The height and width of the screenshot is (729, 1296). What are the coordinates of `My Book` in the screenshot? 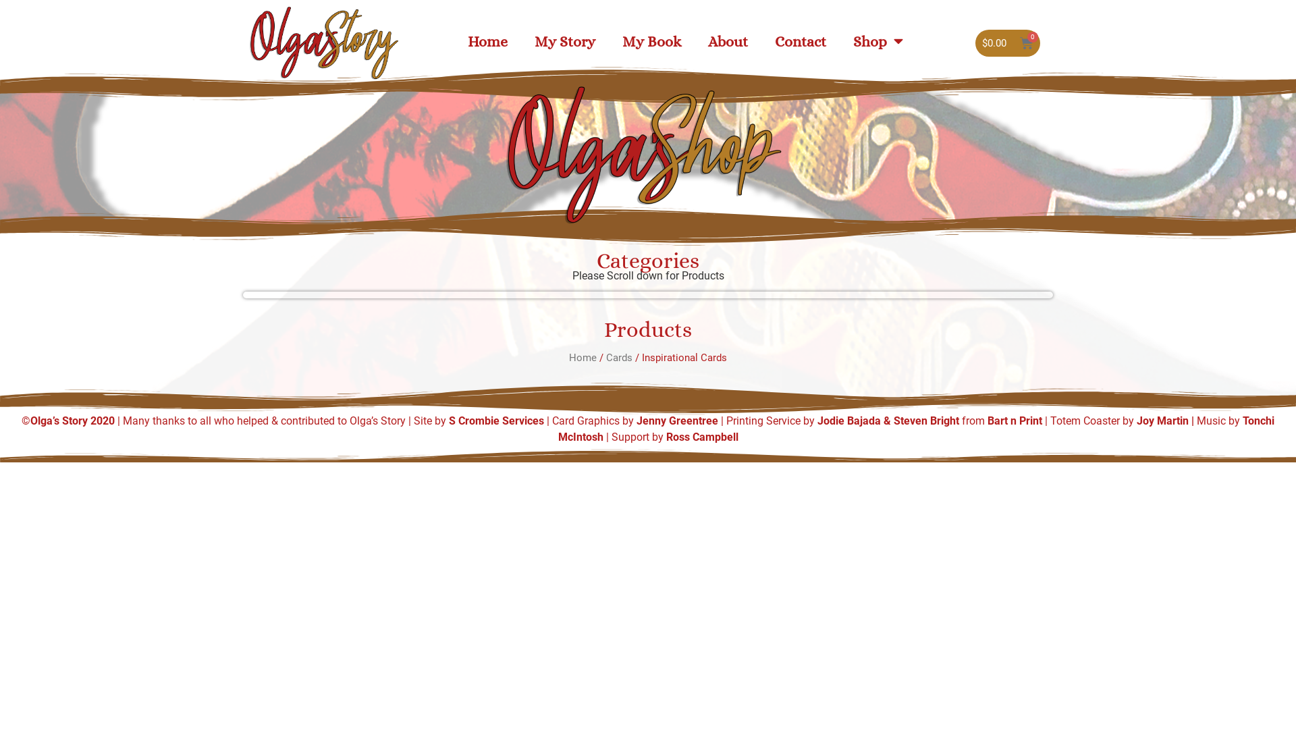 It's located at (652, 41).